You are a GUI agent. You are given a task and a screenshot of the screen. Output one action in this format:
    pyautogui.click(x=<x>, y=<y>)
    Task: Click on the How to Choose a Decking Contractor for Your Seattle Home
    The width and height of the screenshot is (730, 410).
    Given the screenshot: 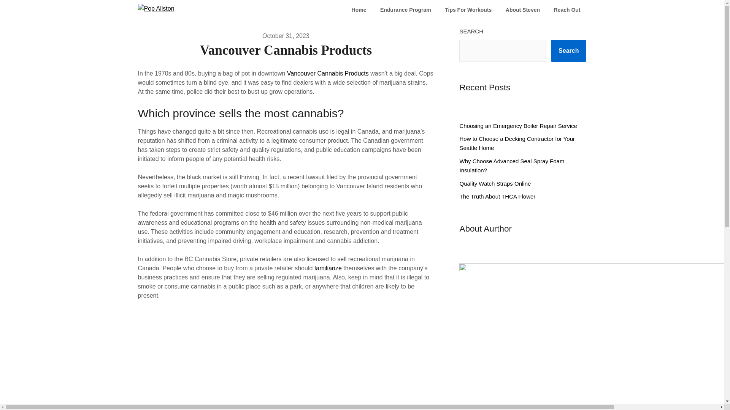 What is the action you would take?
    pyautogui.click(x=517, y=143)
    